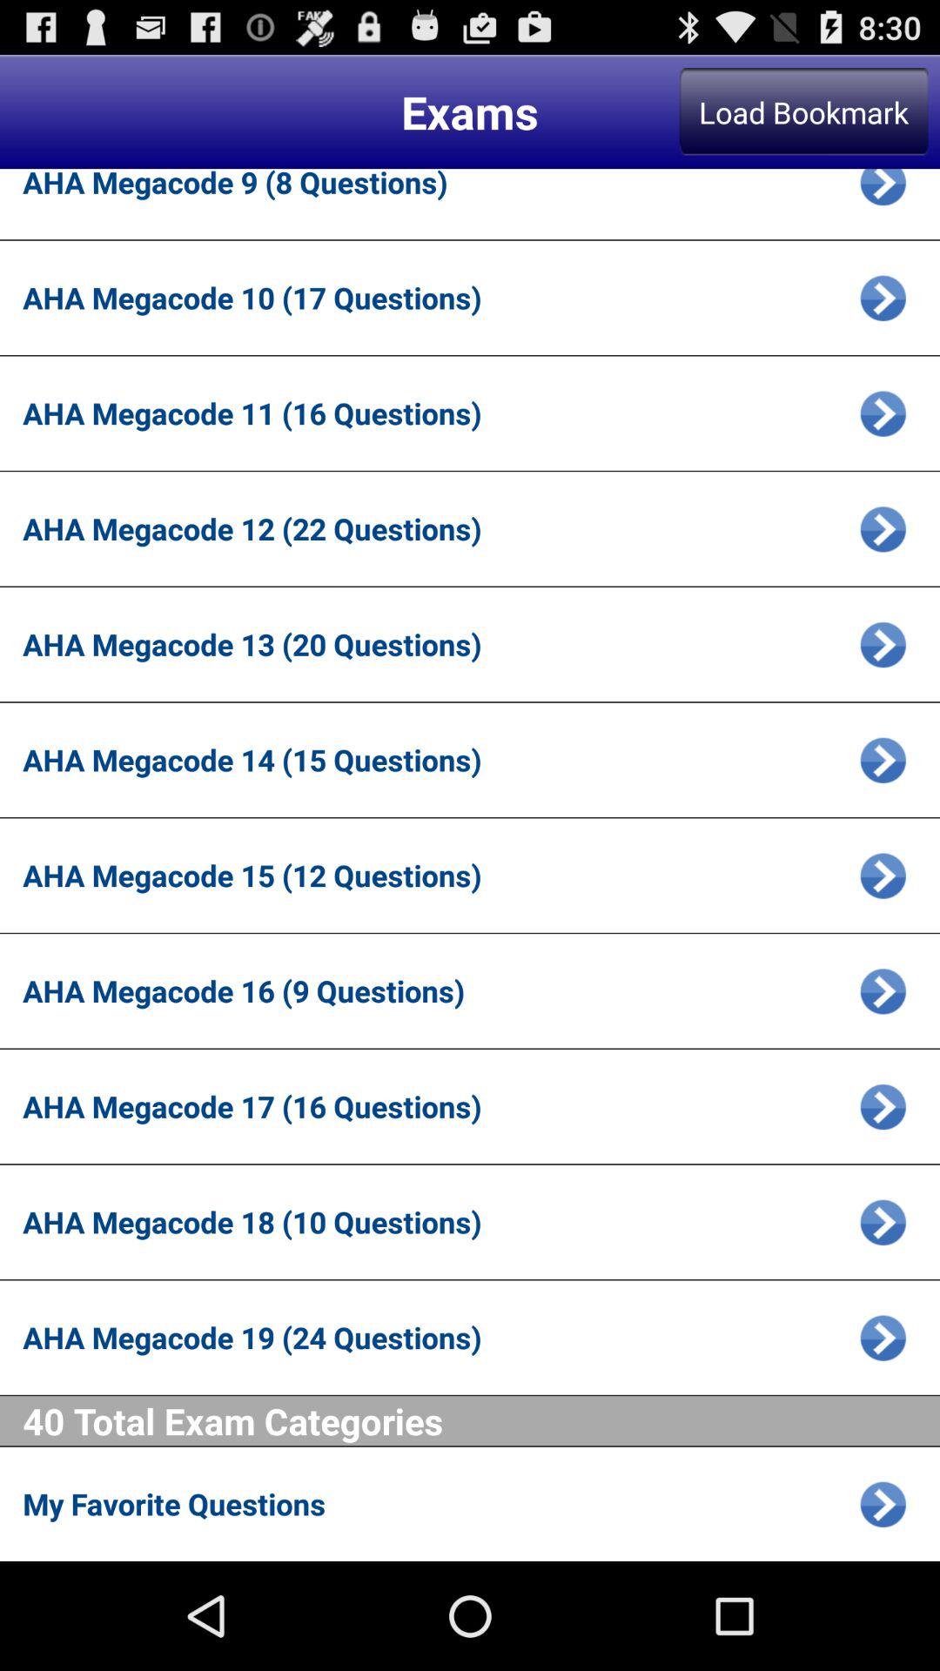 The image size is (940, 1671). I want to click on click my favorite questions app, so click(435, 1504).